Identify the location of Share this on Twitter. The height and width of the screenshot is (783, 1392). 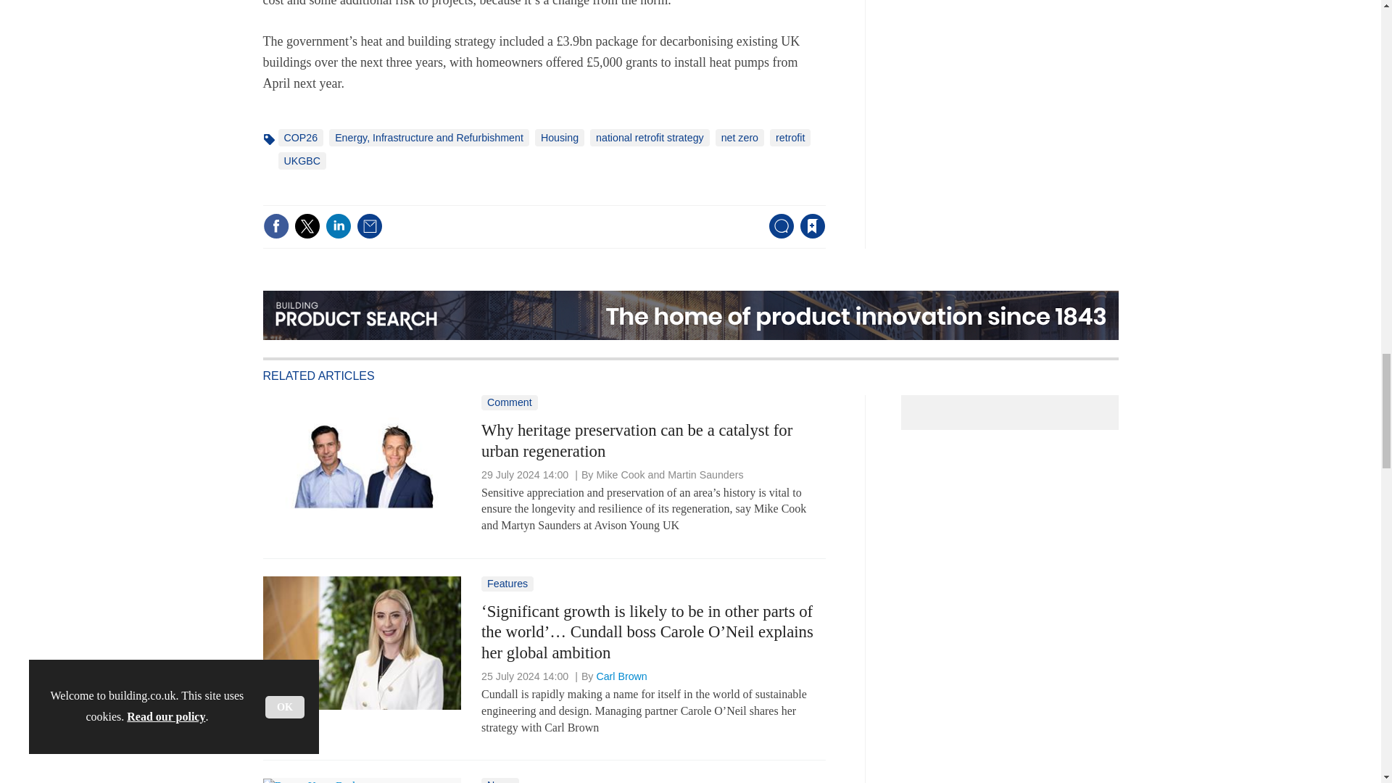
(307, 226).